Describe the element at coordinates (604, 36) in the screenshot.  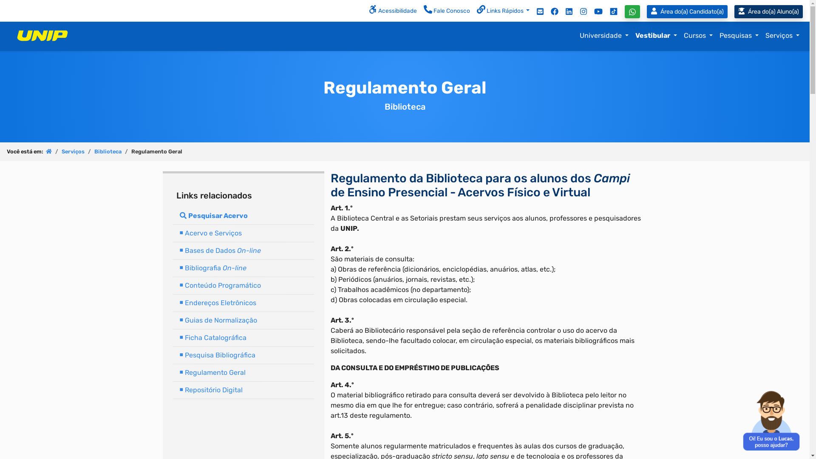
I see `Universidade` at that location.